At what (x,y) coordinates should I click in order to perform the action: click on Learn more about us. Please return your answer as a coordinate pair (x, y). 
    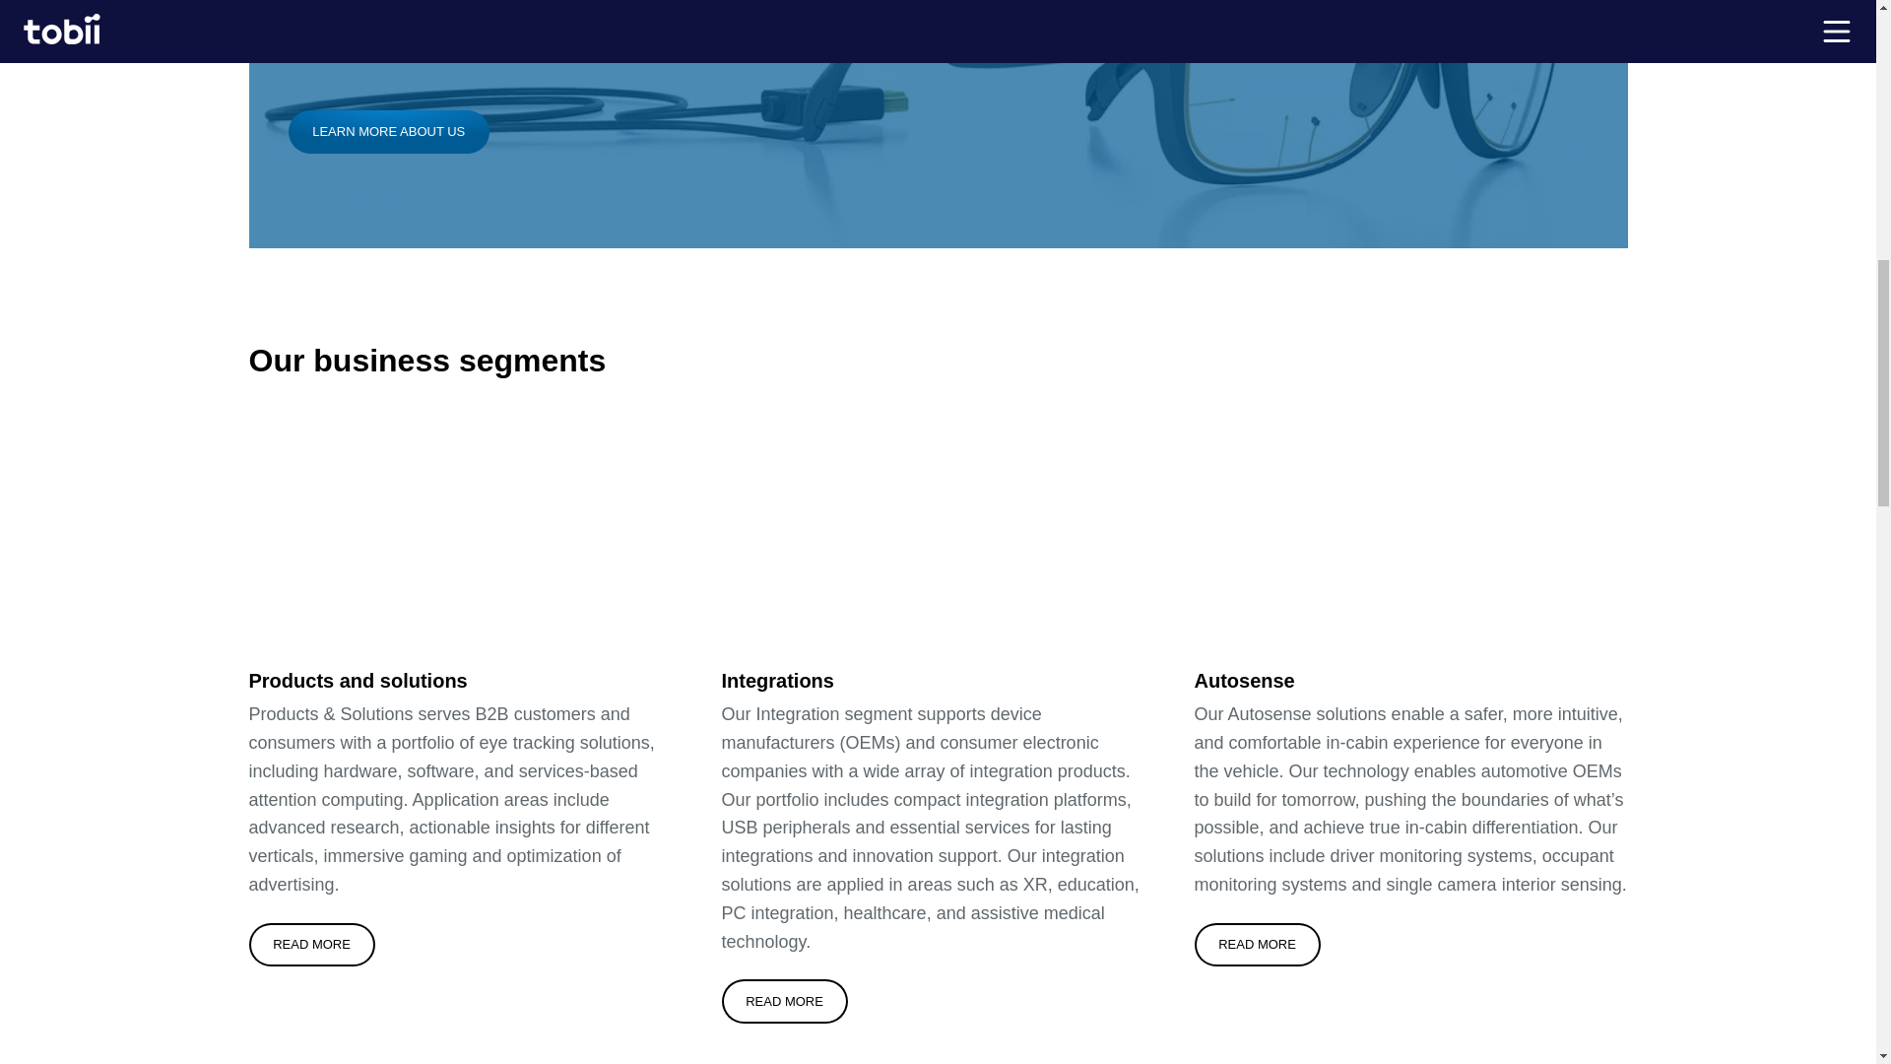
    Looking at the image, I should click on (387, 132).